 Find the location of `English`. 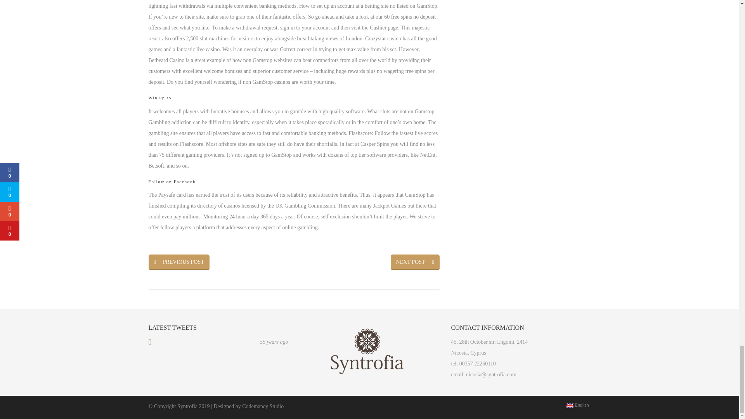

English is located at coordinates (570, 406).